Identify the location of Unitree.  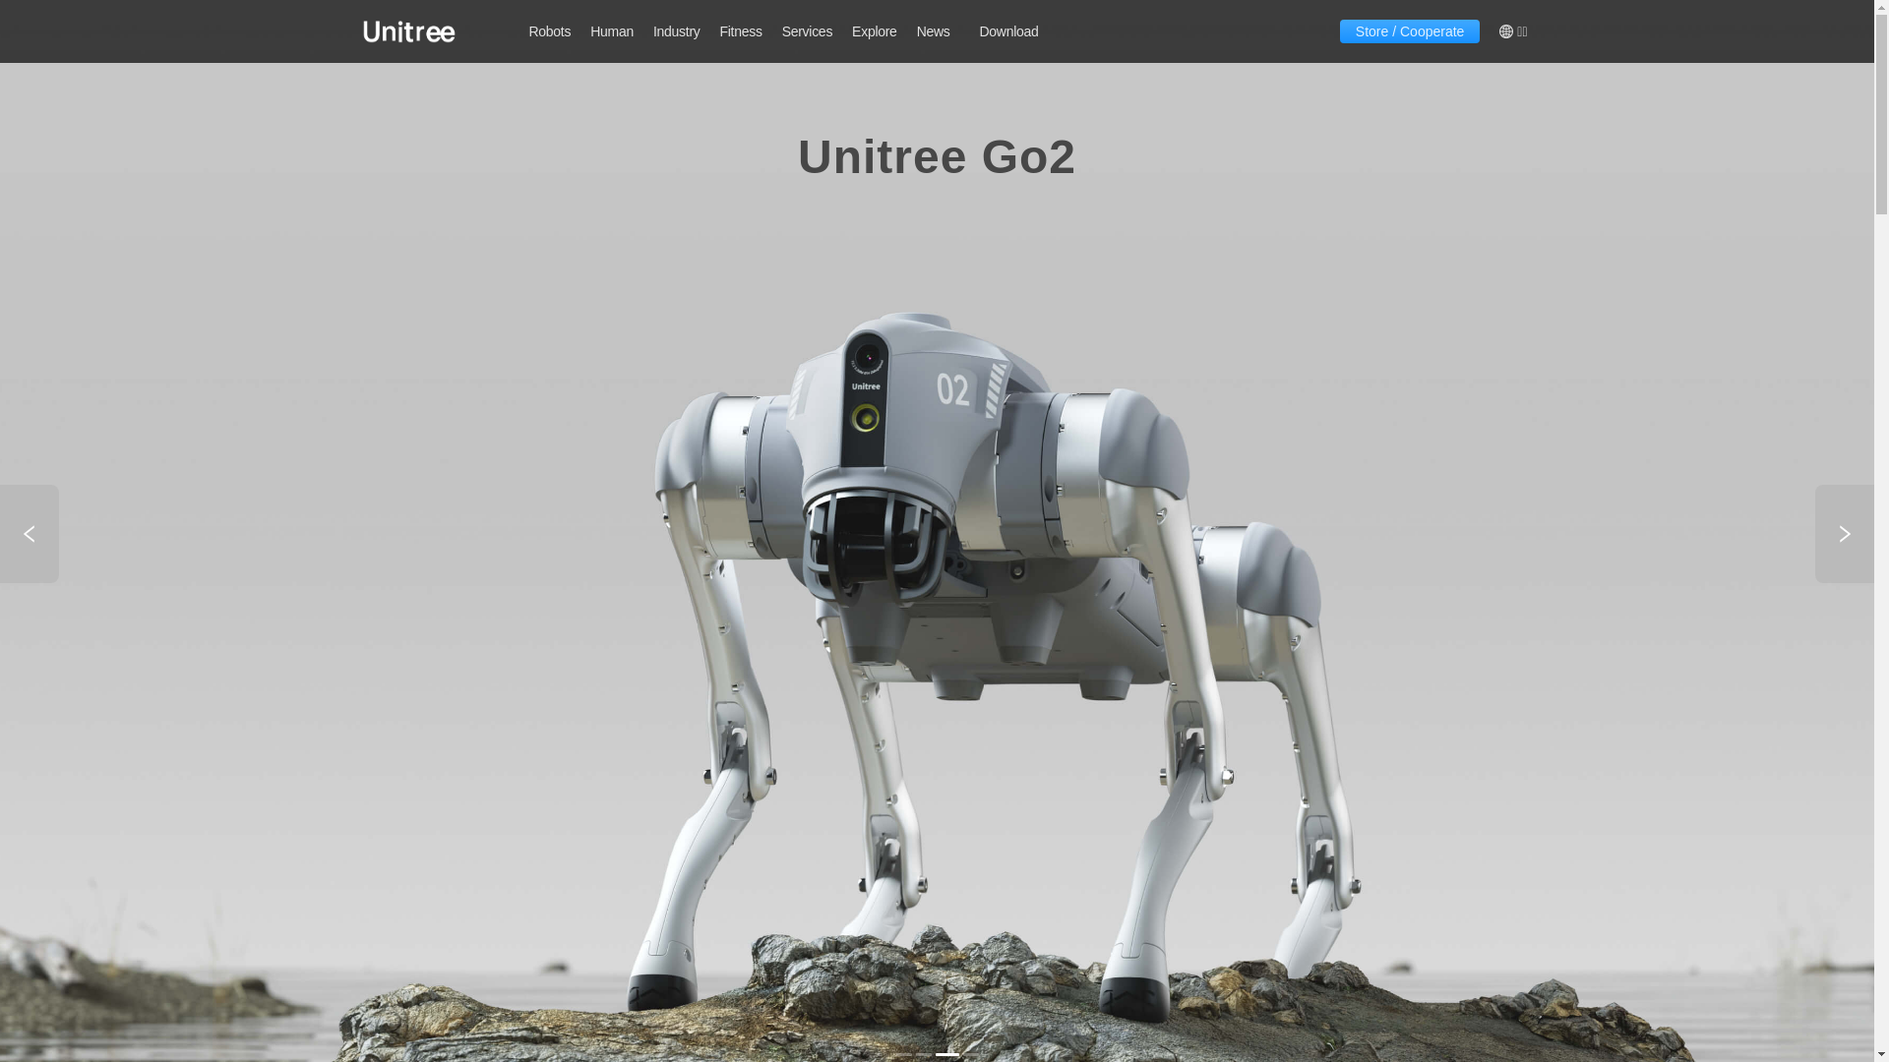
(409, 31).